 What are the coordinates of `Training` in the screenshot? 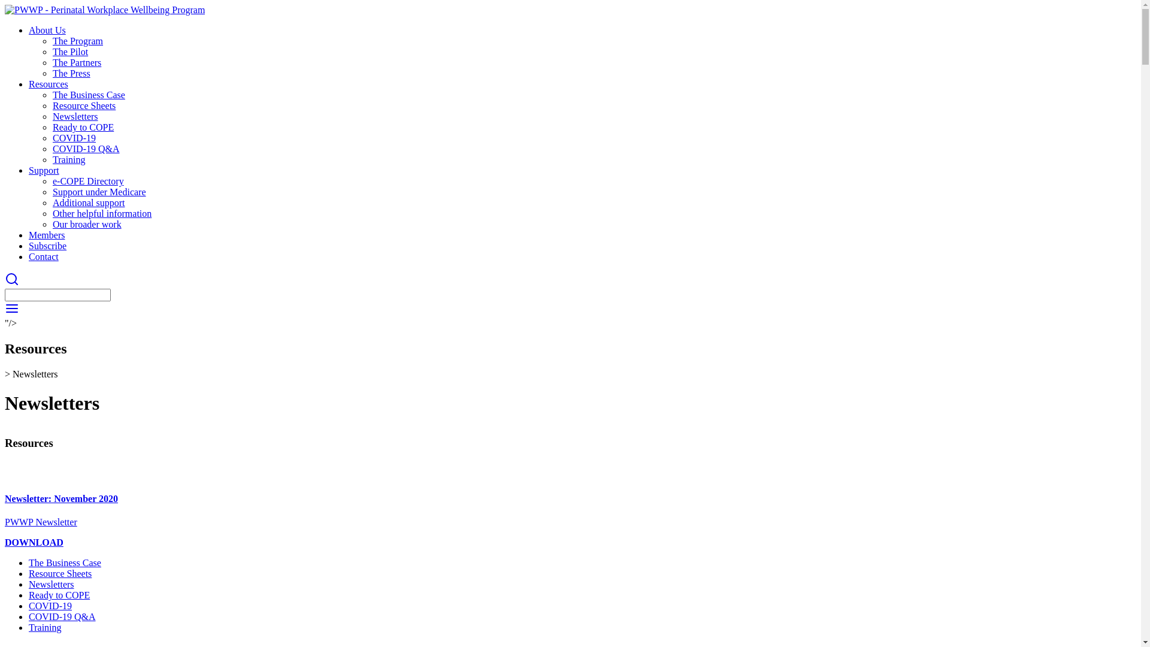 It's located at (46, 628).